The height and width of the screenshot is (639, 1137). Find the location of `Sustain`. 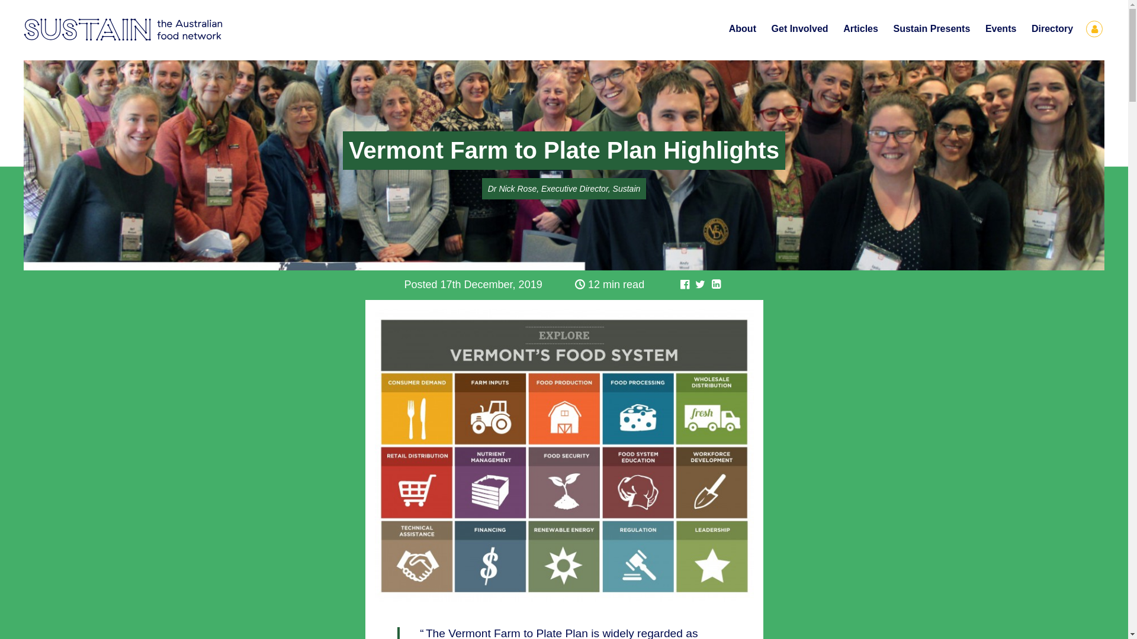

Sustain is located at coordinates (88, 30).